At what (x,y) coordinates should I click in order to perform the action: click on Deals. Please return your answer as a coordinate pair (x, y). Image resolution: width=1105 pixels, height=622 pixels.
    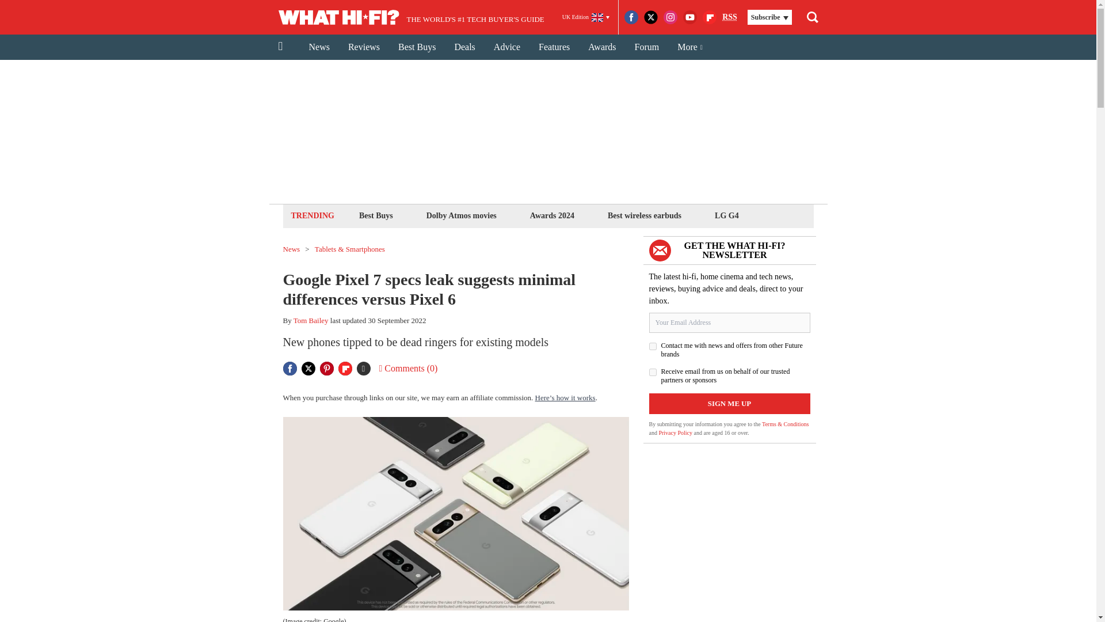
    Looking at the image, I should click on (464, 47).